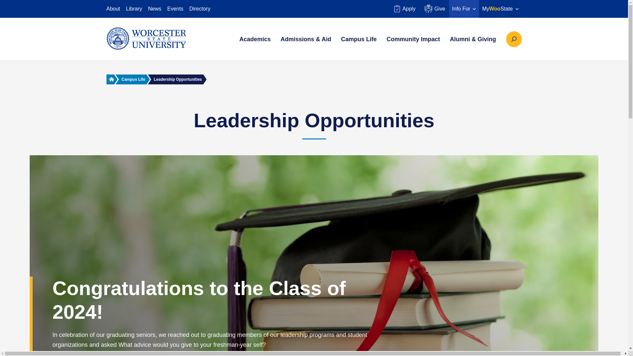 This screenshot has height=356, width=633. What do you see at coordinates (155, 9) in the screenshot?
I see `News` at bounding box center [155, 9].